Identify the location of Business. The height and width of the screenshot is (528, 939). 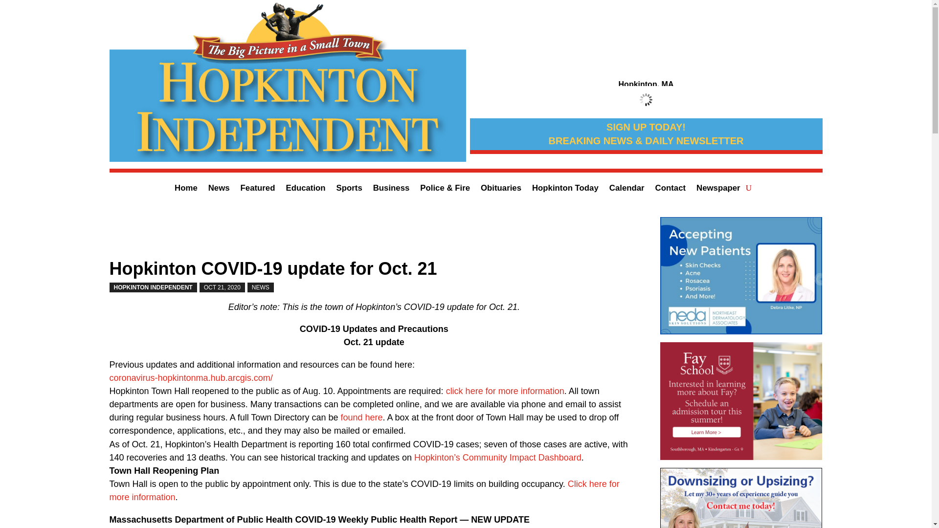
(391, 190).